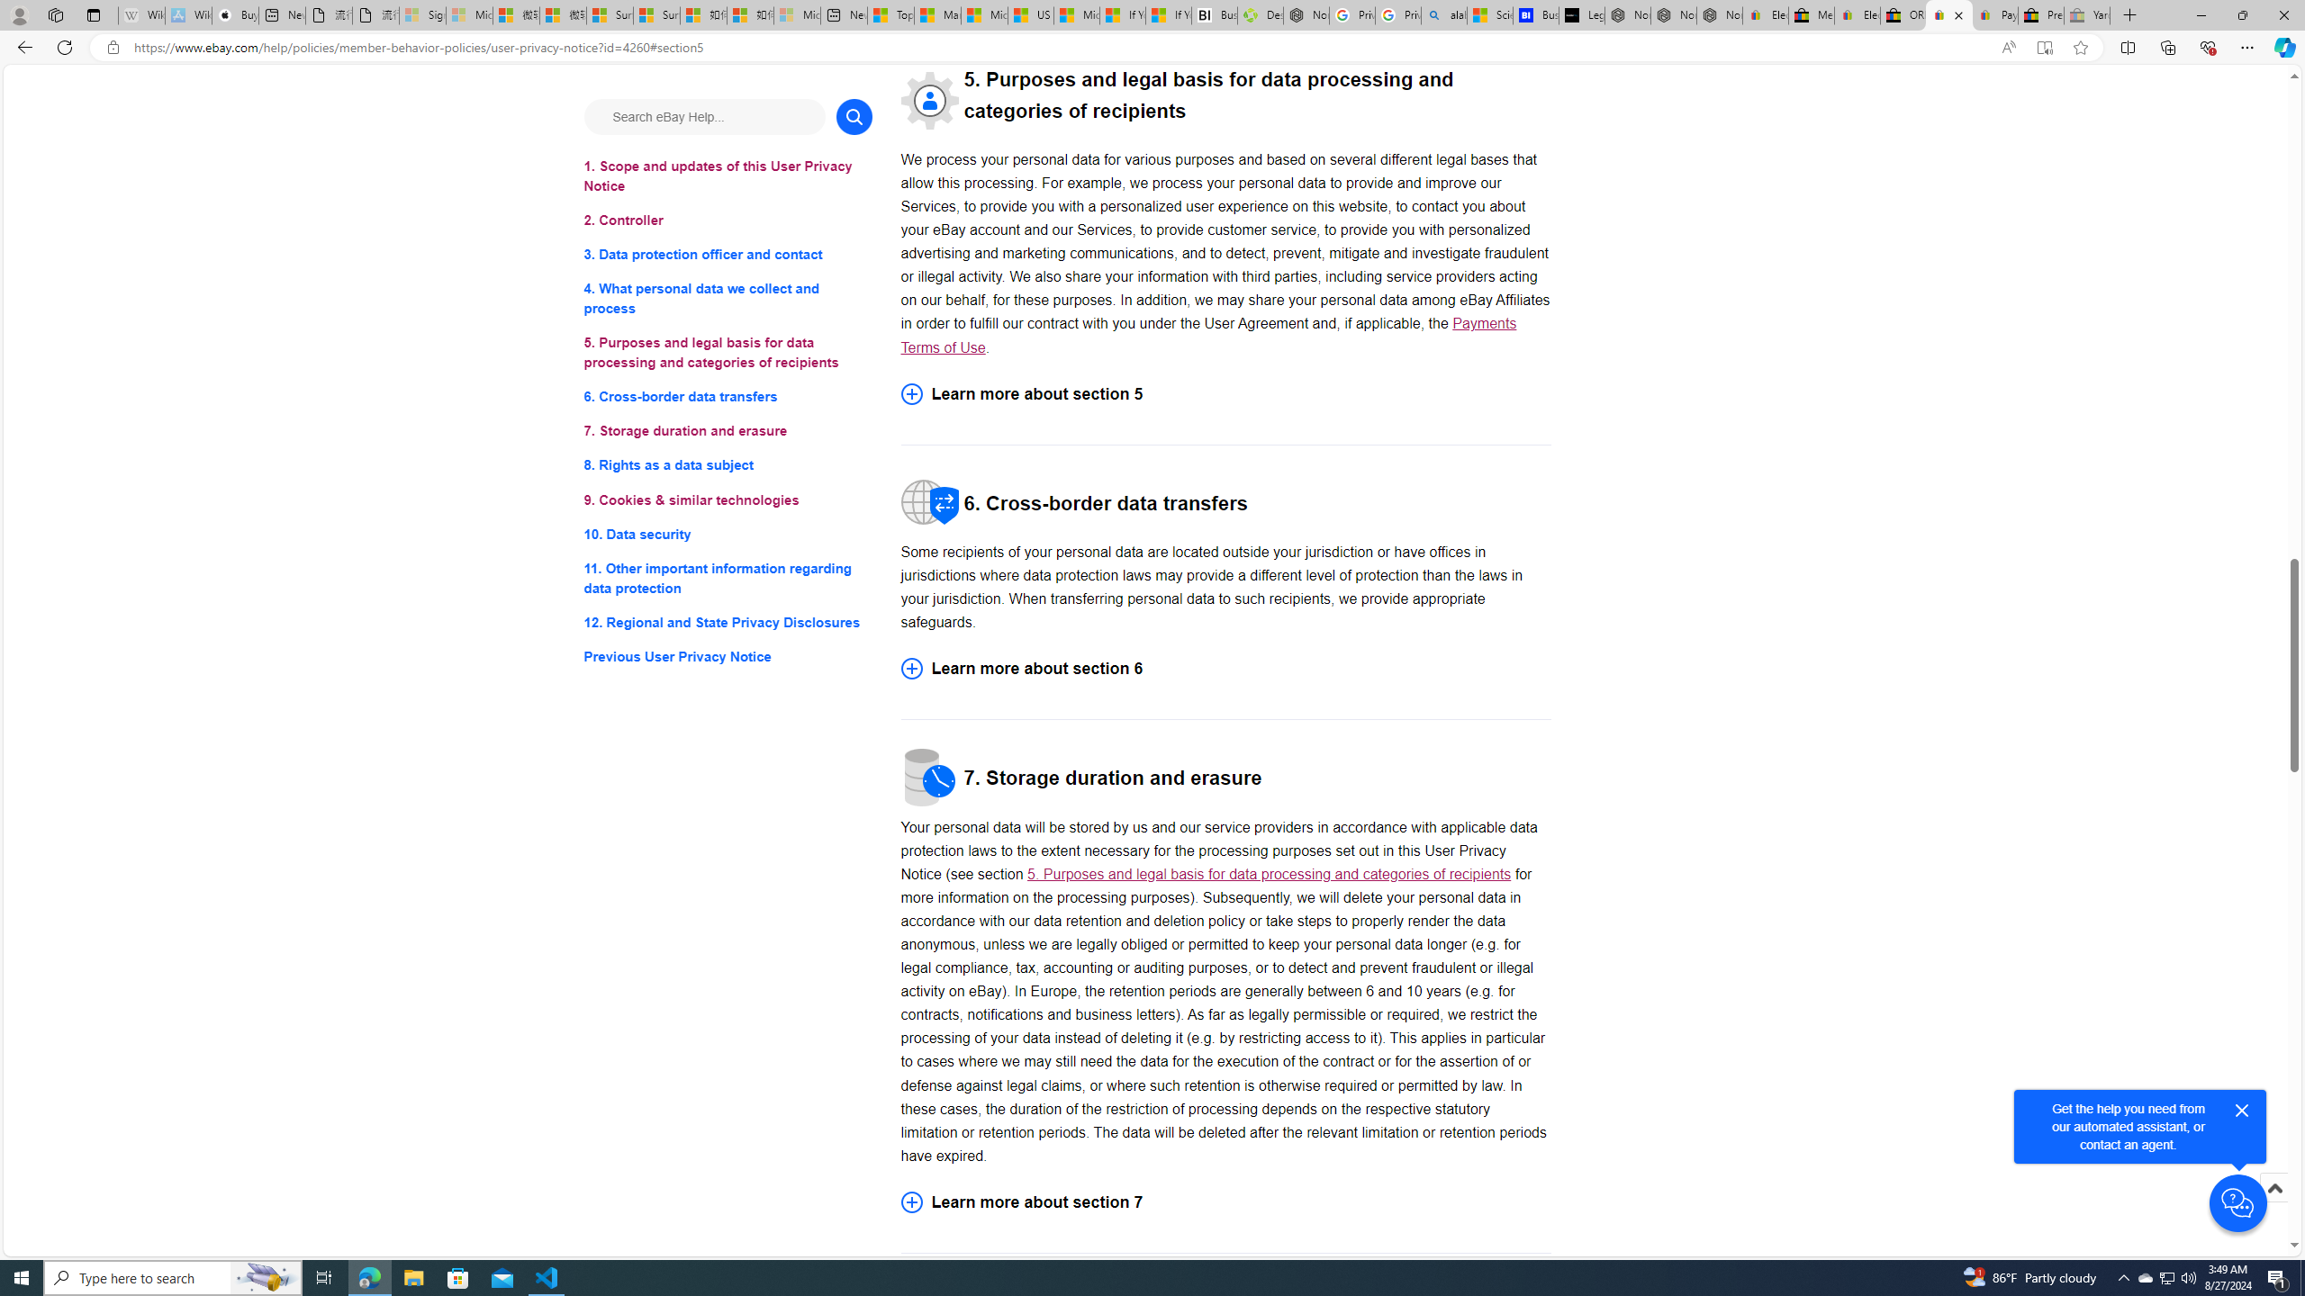 The image size is (2305, 1296). I want to click on Previous User Privacy Notice, so click(728, 657).